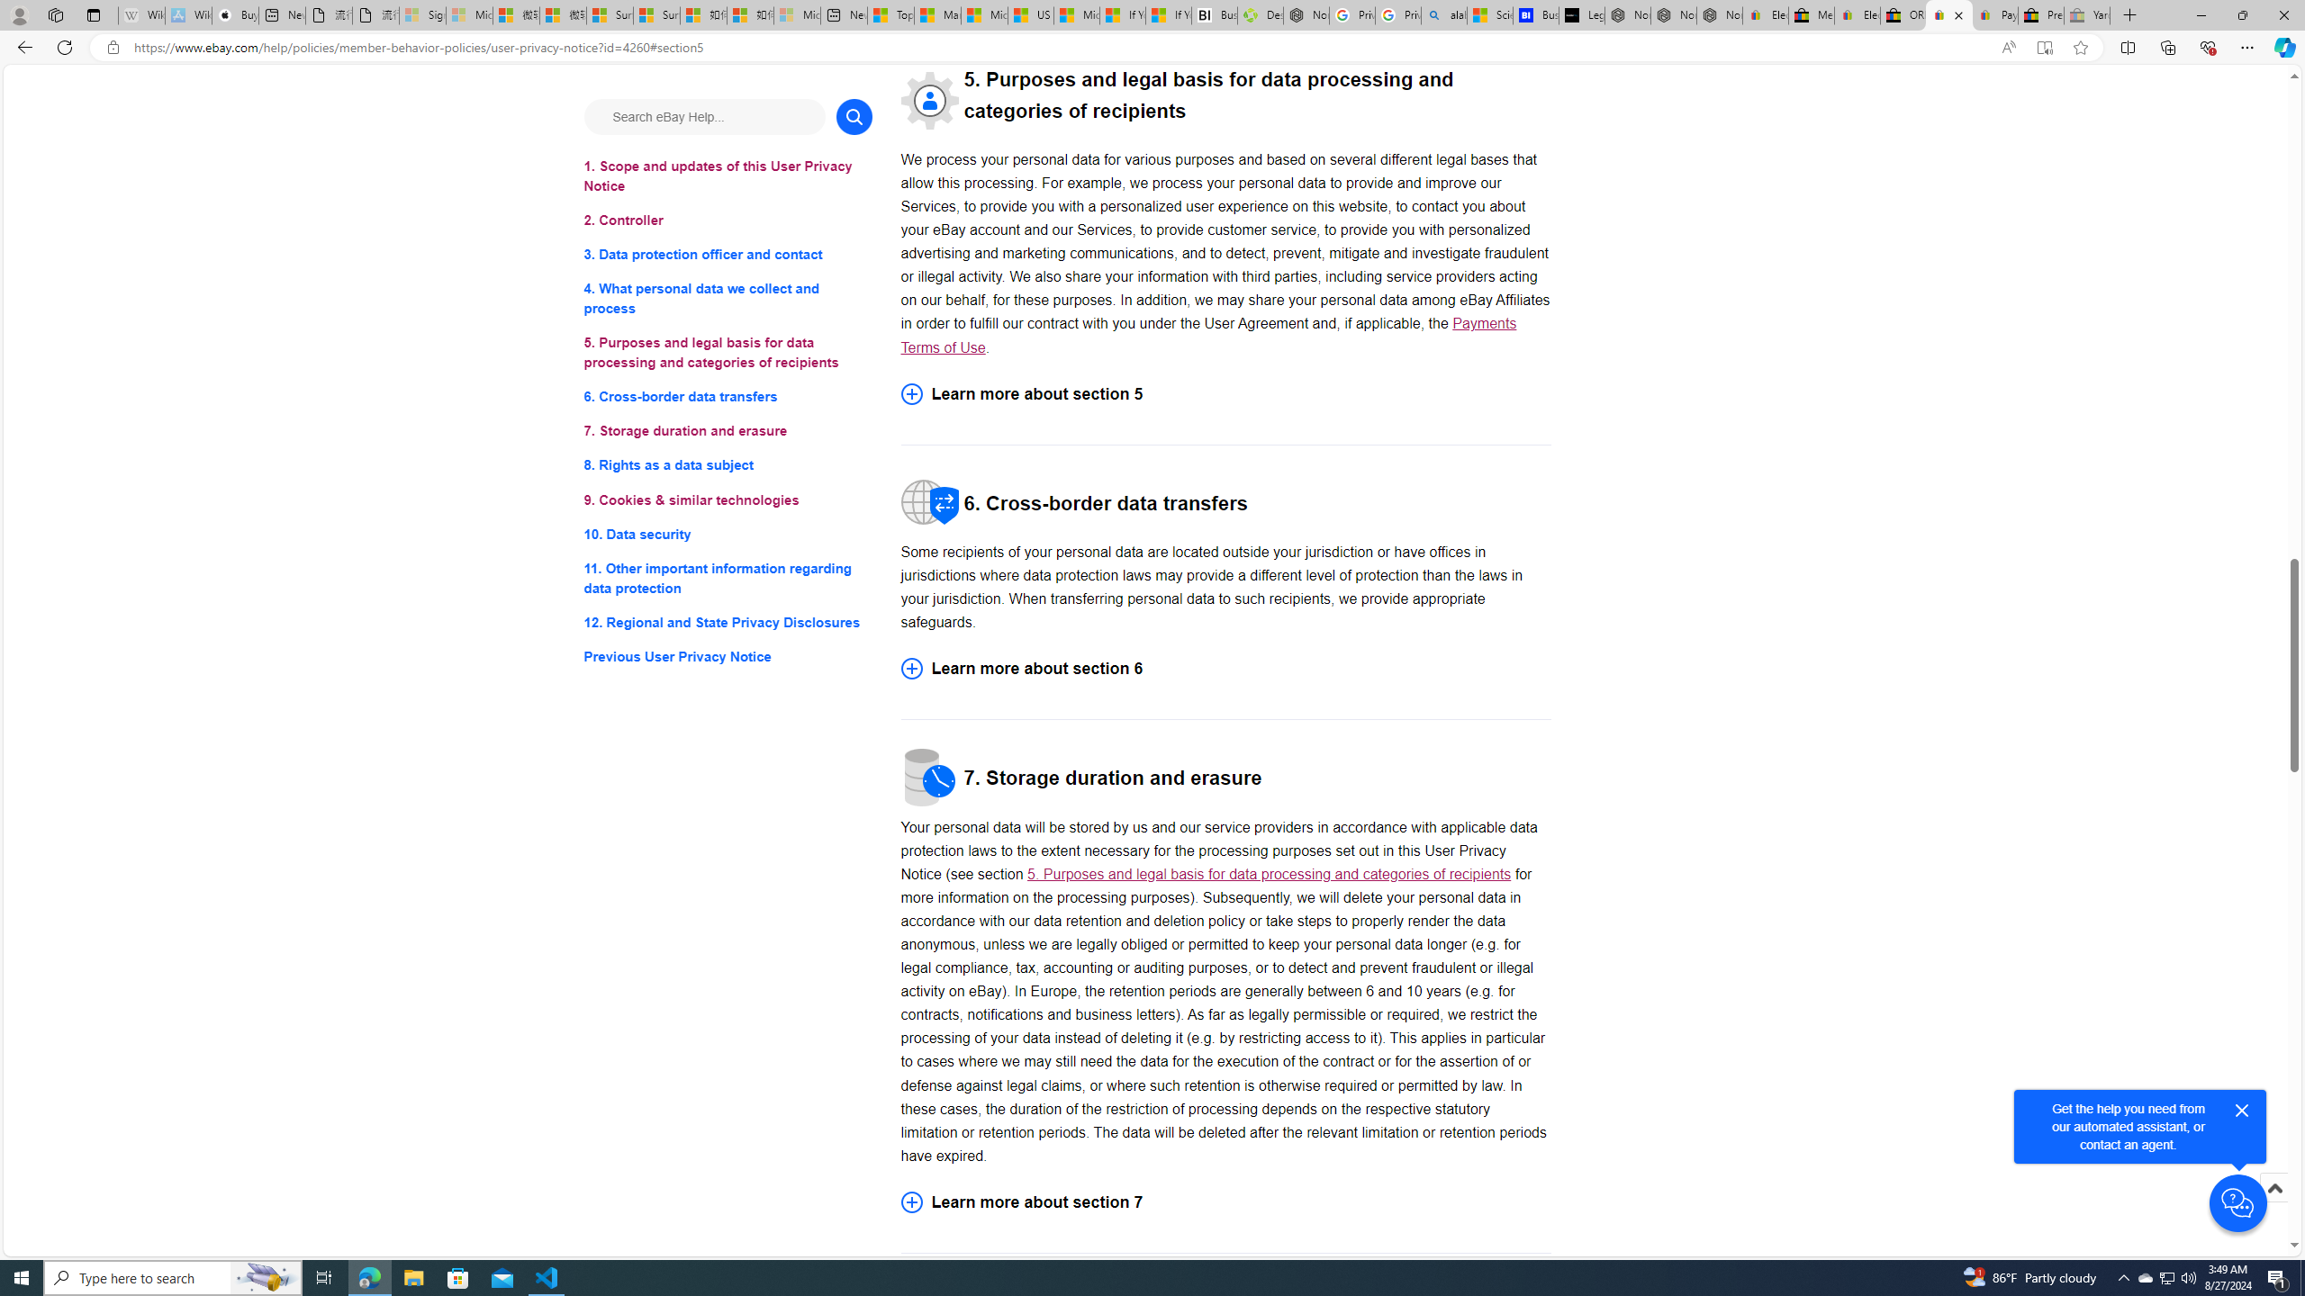 The image size is (2305, 1296). I want to click on Previous User Privacy Notice, so click(728, 657).